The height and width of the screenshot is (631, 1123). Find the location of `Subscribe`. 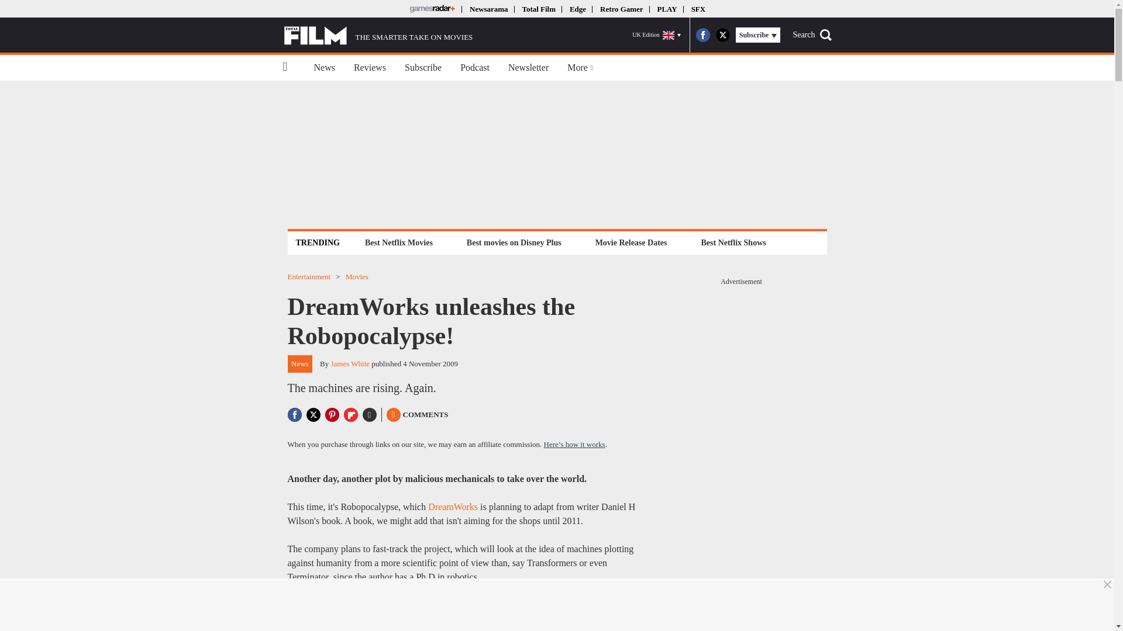

Subscribe is located at coordinates (423, 68).